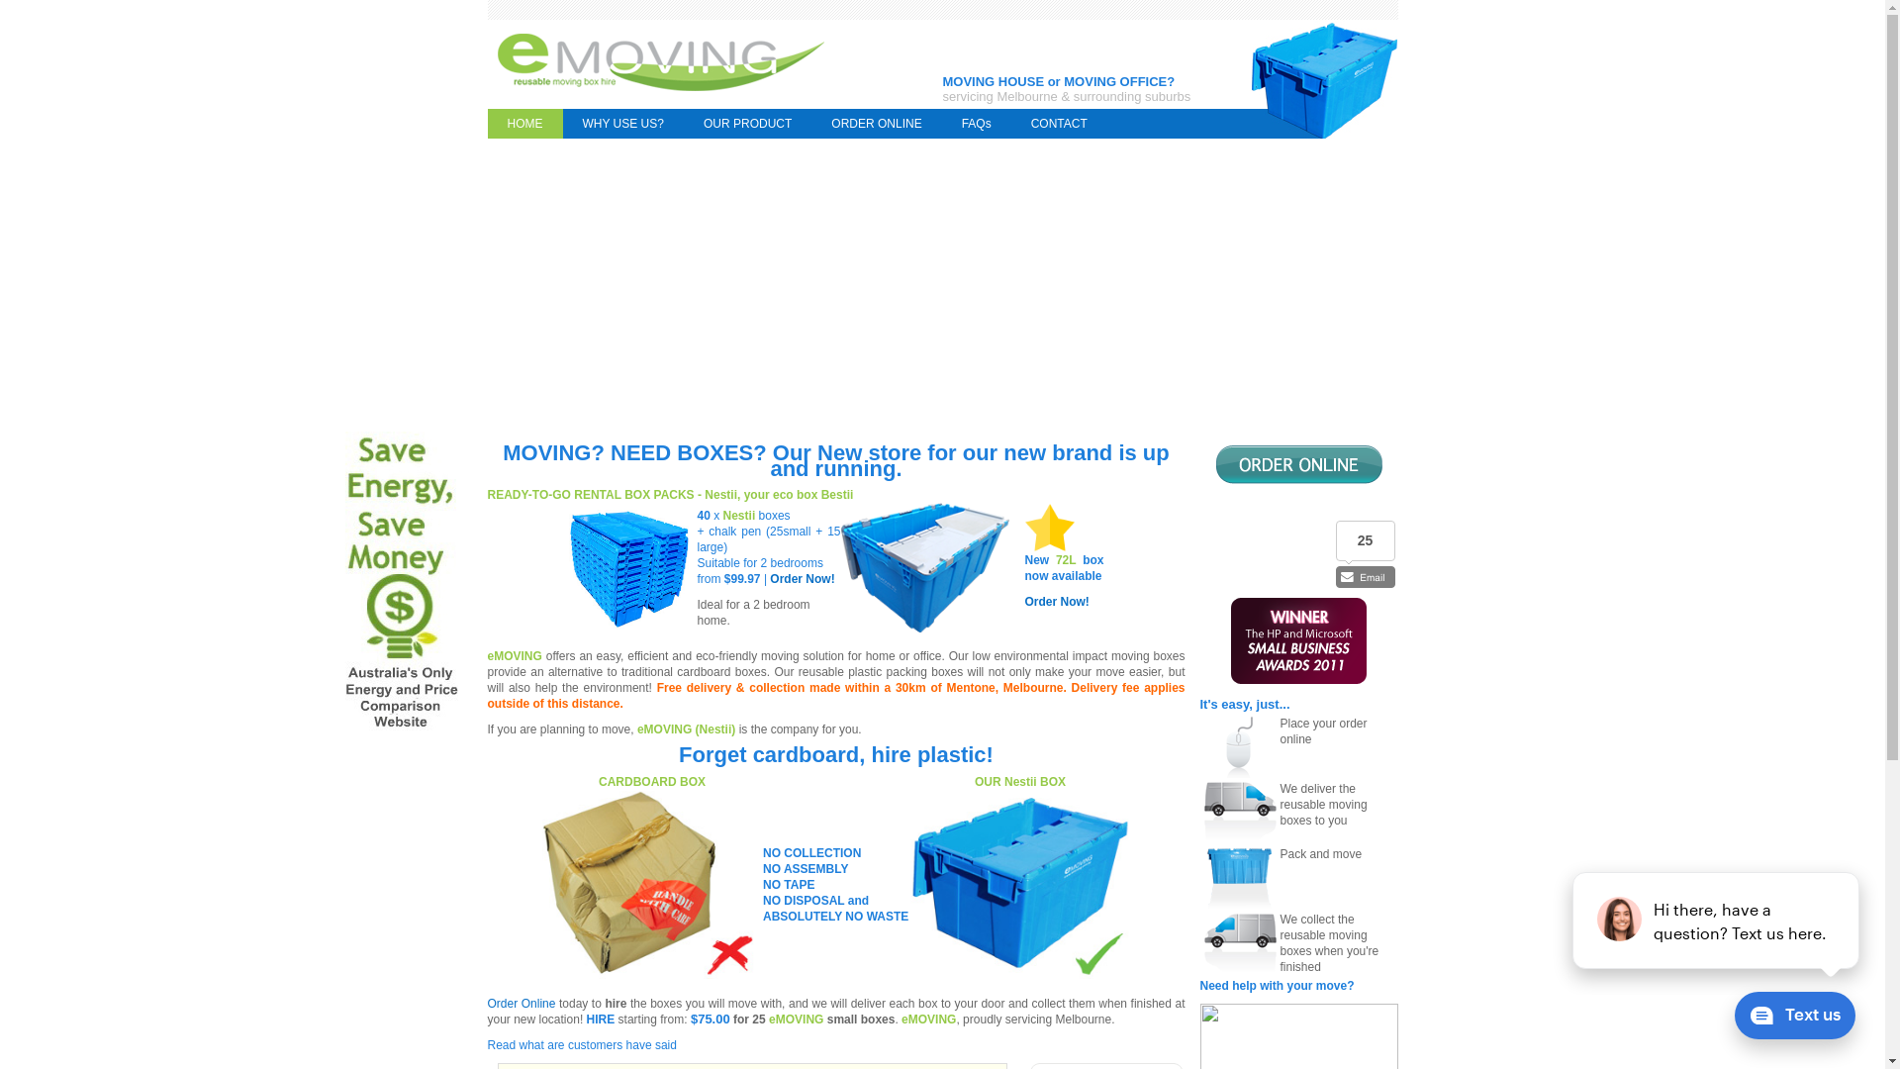  Describe the element at coordinates (521, 1004) in the screenshot. I see `Order Online` at that location.